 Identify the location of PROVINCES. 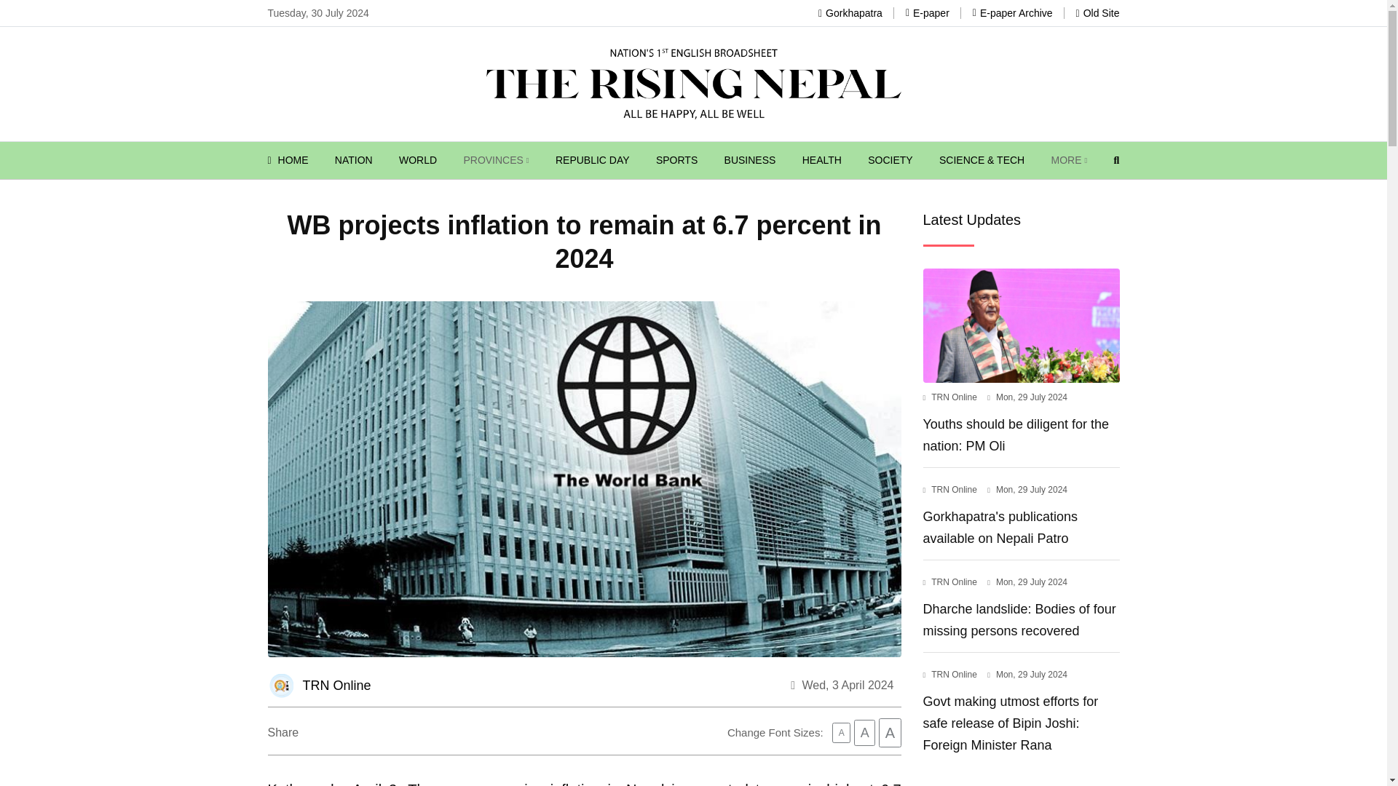
(495, 160).